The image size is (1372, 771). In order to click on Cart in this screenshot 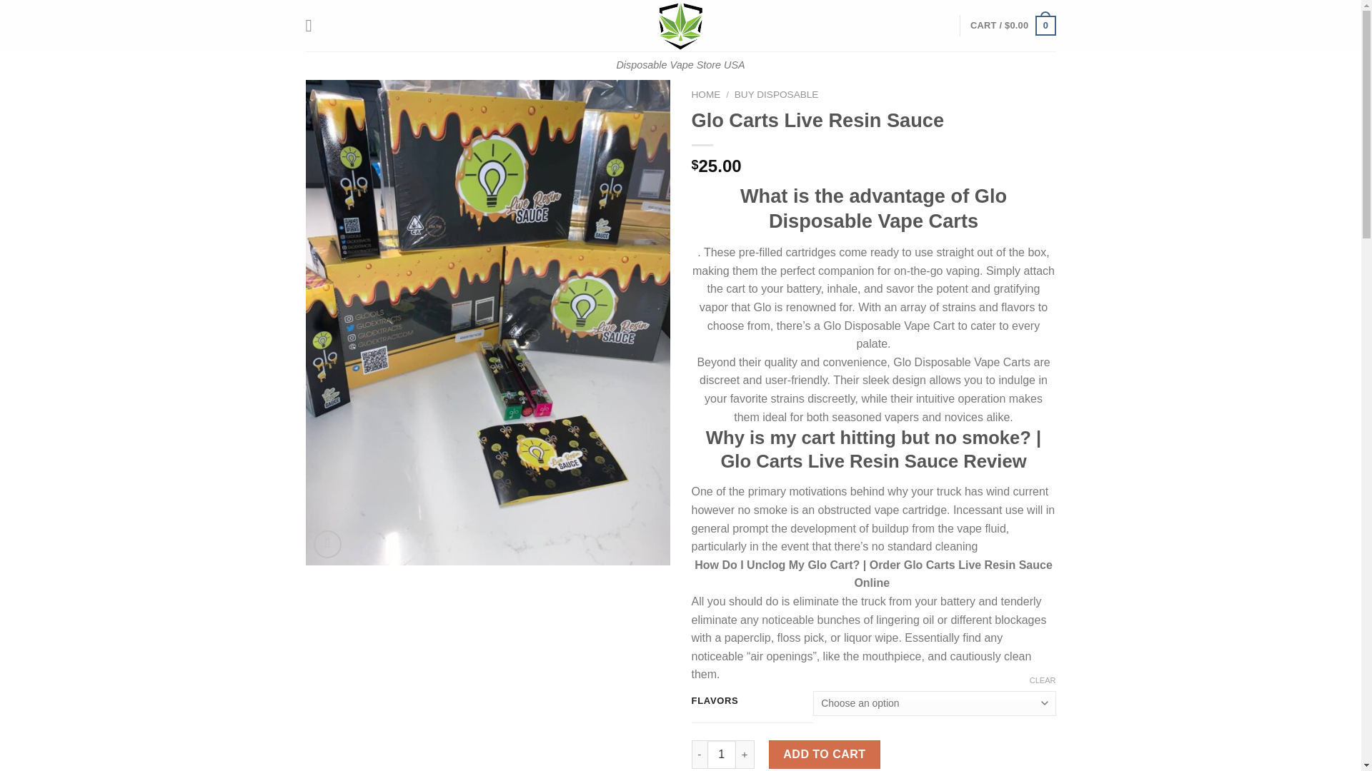, I will do `click(1012, 25)`.